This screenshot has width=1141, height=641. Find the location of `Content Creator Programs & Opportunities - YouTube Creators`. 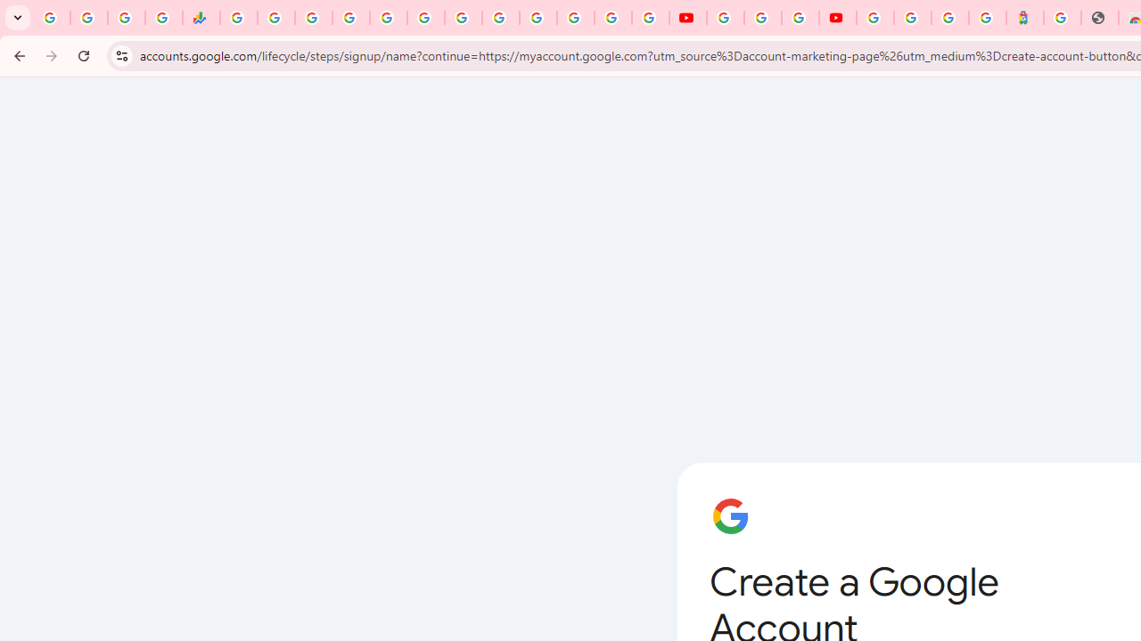

Content Creator Programs & Opportunities - YouTube Creators is located at coordinates (838, 18).